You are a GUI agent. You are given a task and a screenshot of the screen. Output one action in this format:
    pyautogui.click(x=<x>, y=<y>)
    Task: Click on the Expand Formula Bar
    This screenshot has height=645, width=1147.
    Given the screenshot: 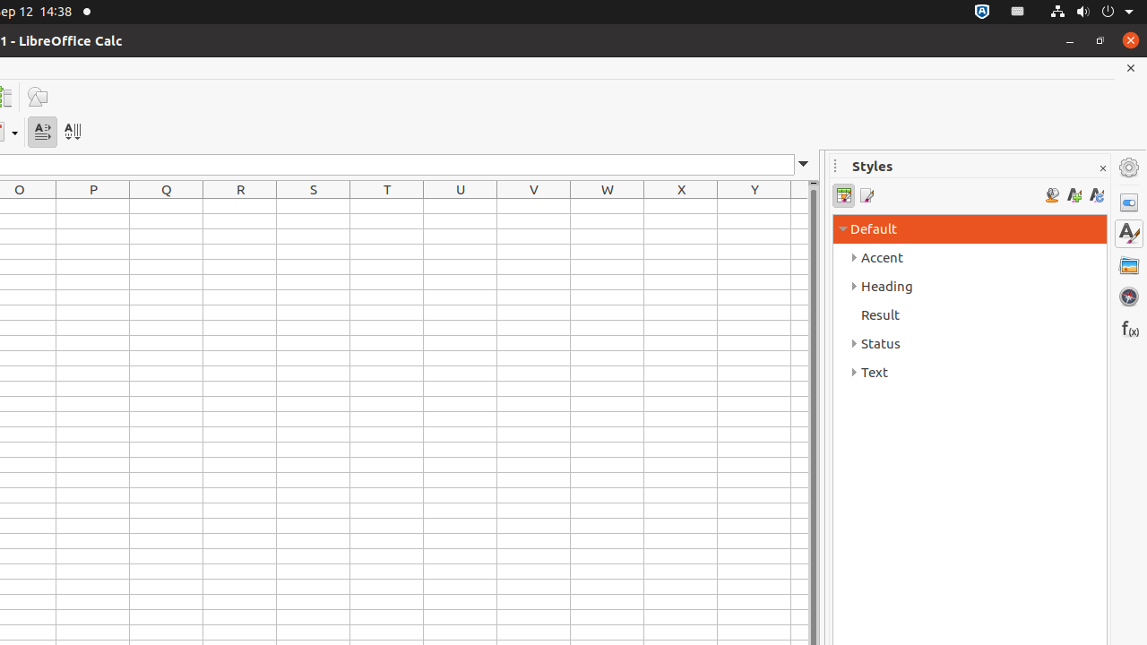 What is the action you would take?
    pyautogui.click(x=804, y=165)
    